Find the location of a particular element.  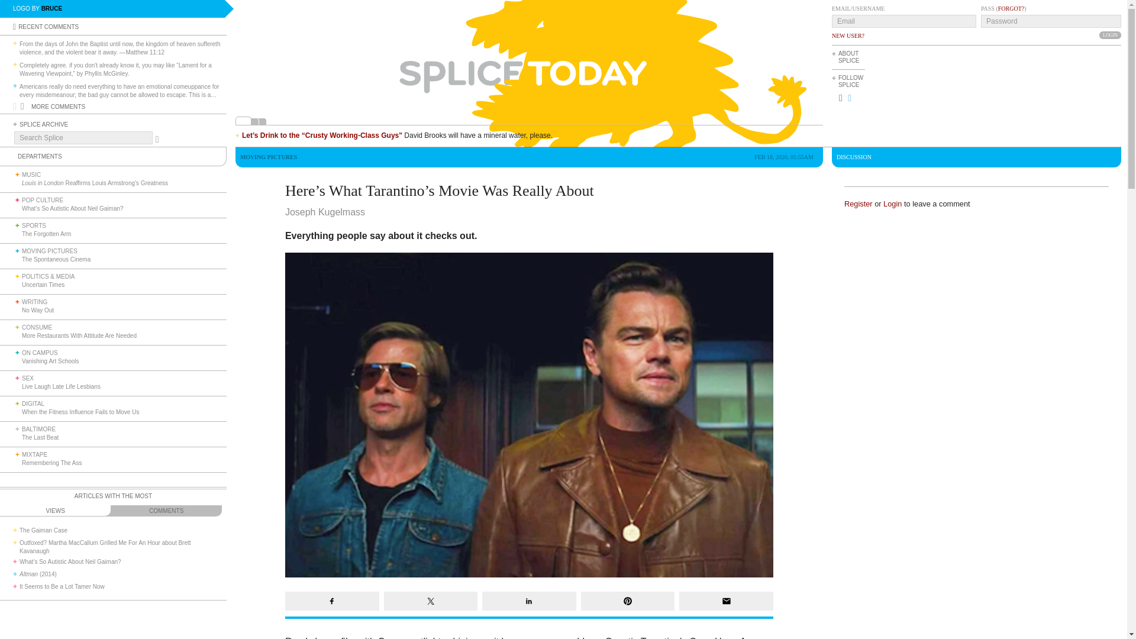

ABOUT SPLICE is located at coordinates (848, 57).